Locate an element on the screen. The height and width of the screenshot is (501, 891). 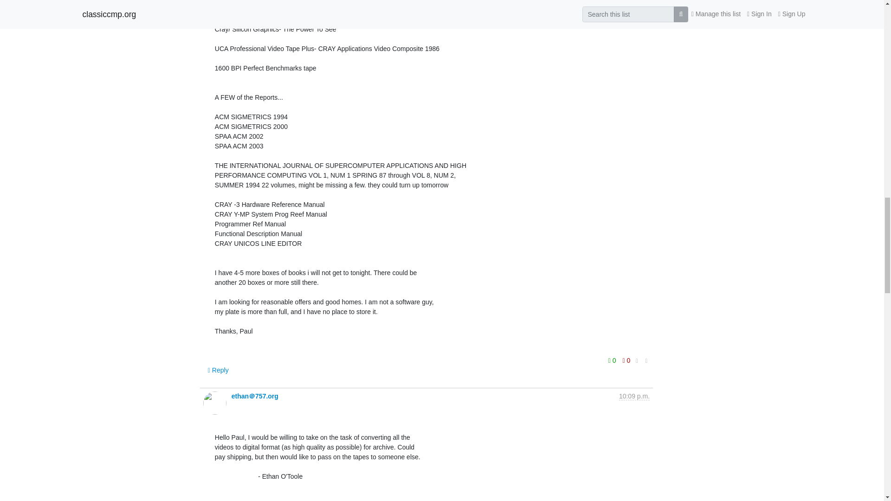
You must be logged-in to vote. is located at coordinates (613, 360).